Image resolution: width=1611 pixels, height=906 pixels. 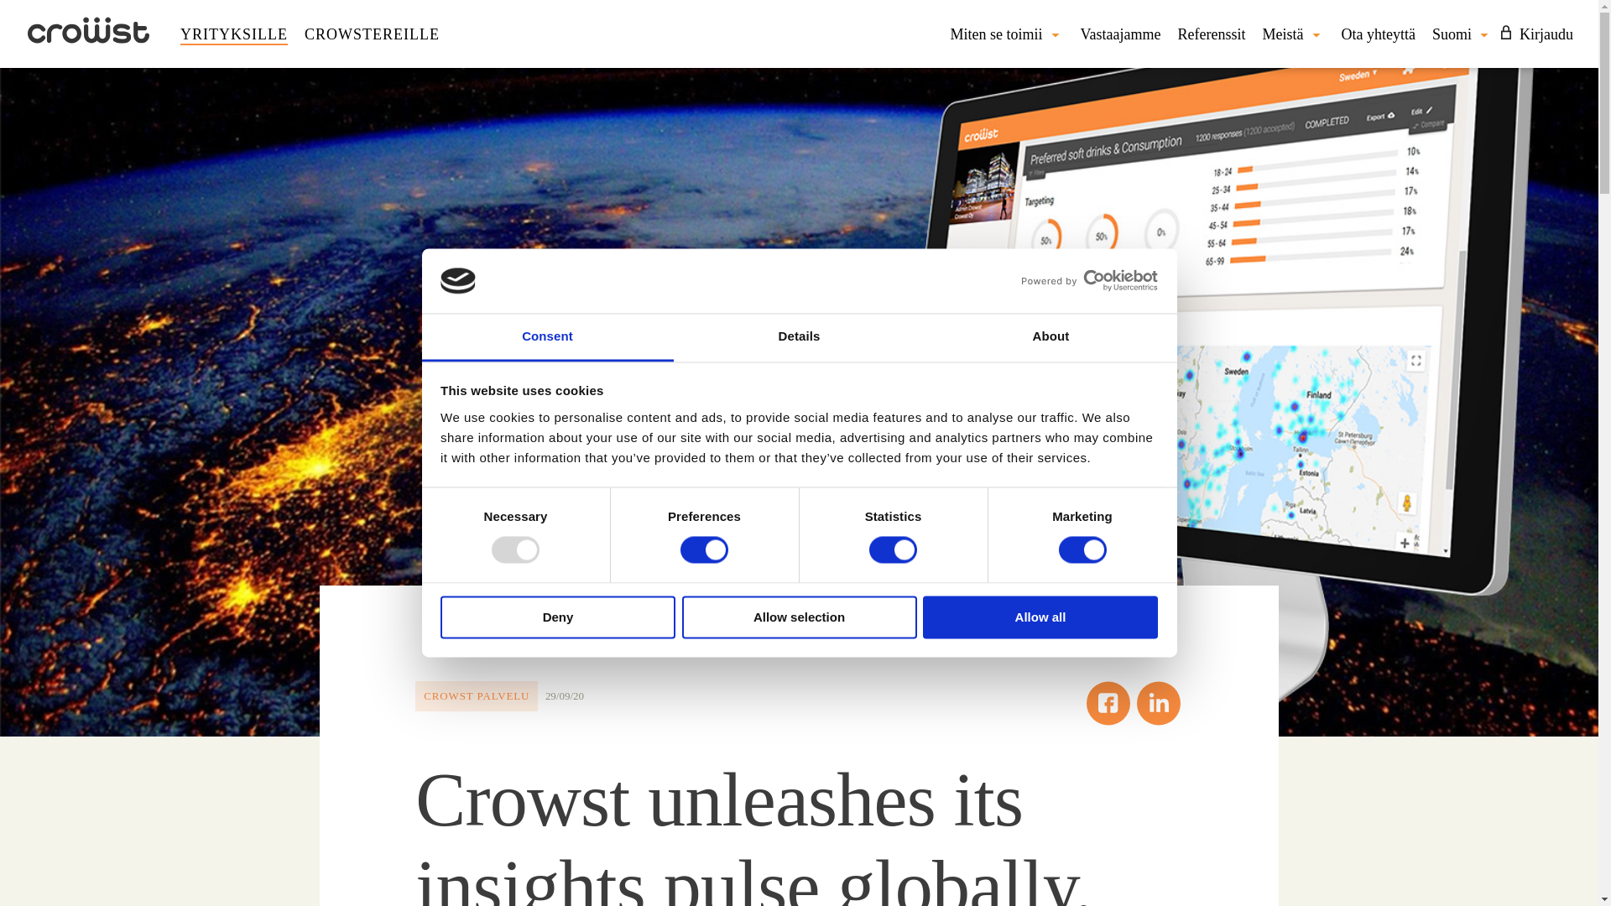 What do you see at coordinates (799, 337) in the screenshot?
I see `Details` at bounding box center [799, 337].